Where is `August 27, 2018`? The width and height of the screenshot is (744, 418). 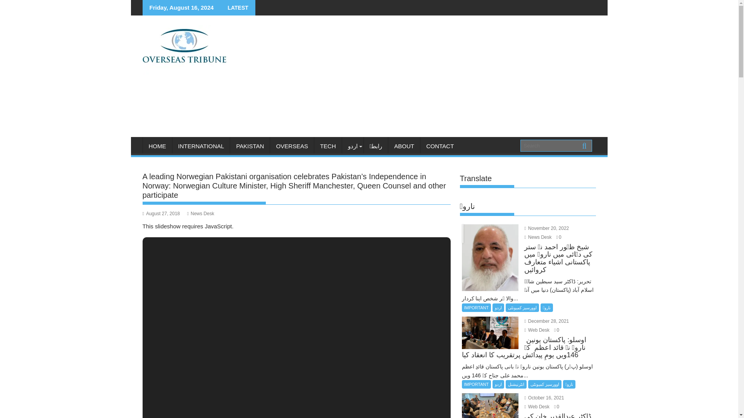
August 27, 2018 is located at coordinates (161, 214).